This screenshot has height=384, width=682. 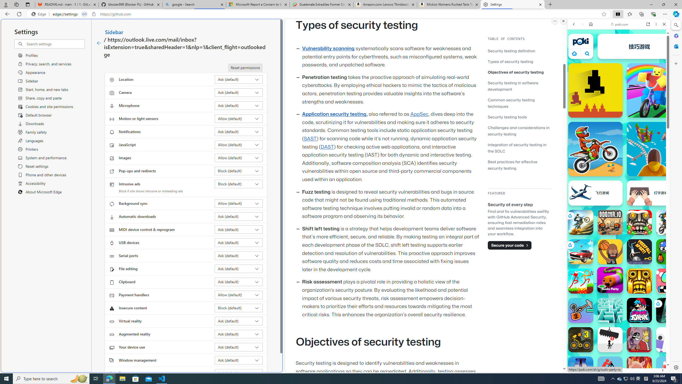 I want to click on App bar, so click(x=341, y=14).